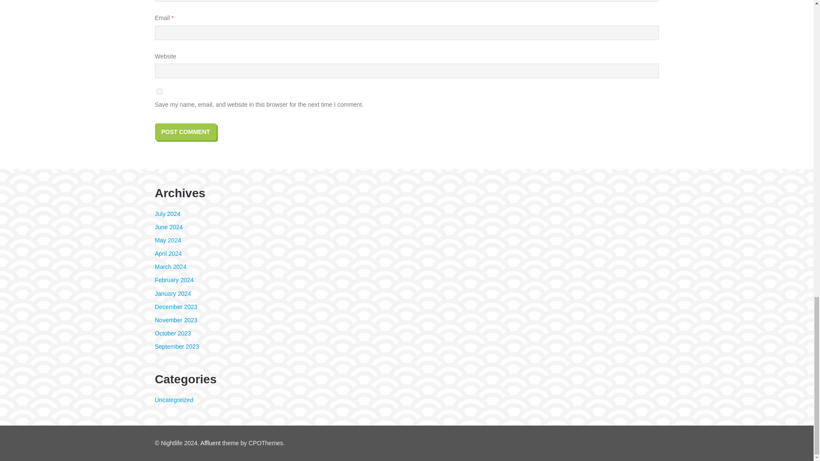 The image size is (820, 461). Describe the element at coordinates (170, 266) in the screenshot. I see `March 2024` at that location.